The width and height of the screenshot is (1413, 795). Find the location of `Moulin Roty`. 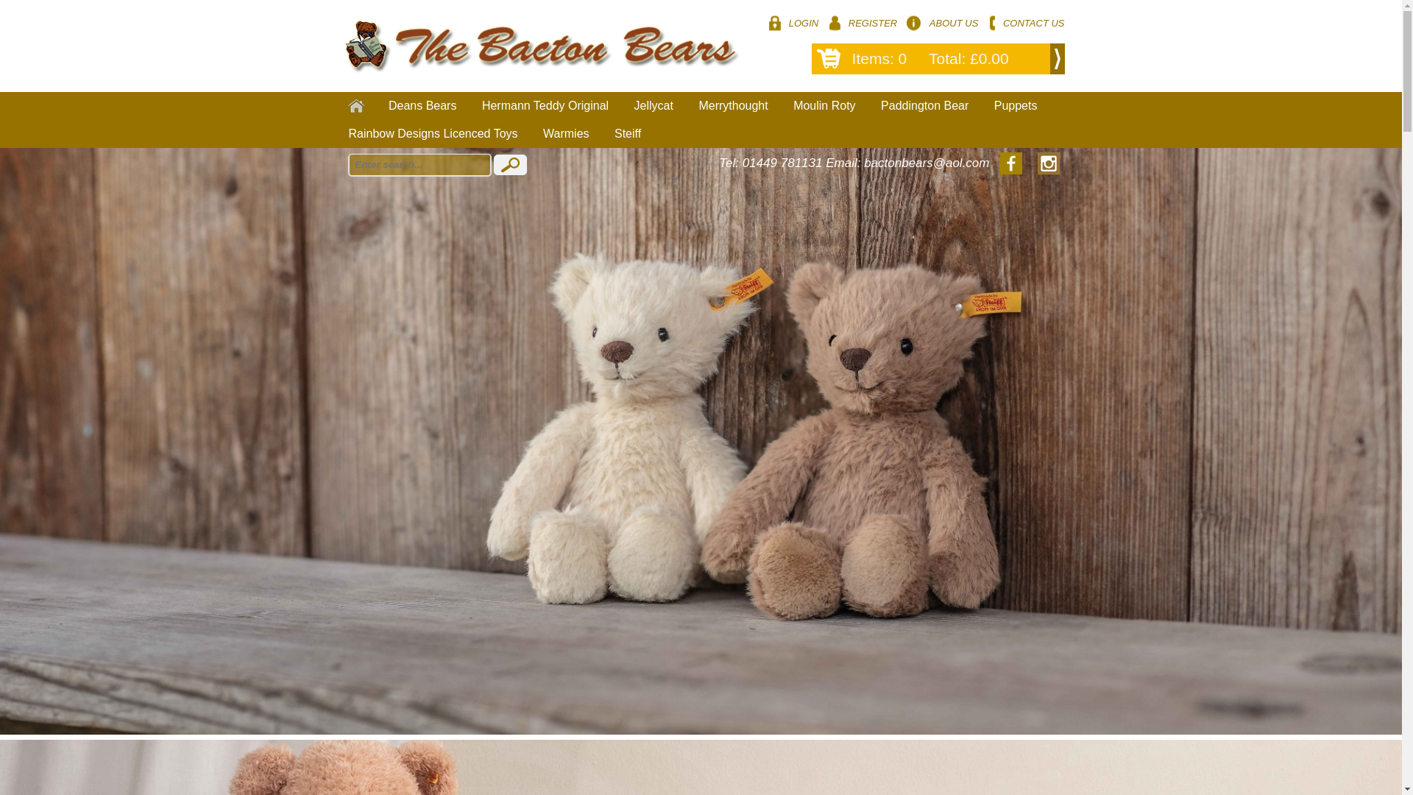

Moulin Roty is located at coordinates (824, 106).